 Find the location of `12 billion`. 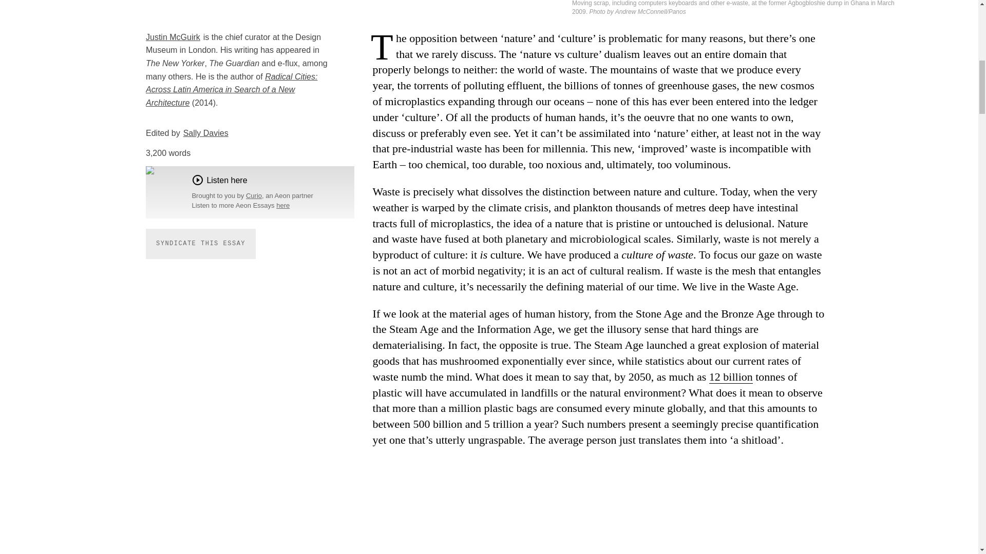

12 billion is located at coordinates (731, 377).